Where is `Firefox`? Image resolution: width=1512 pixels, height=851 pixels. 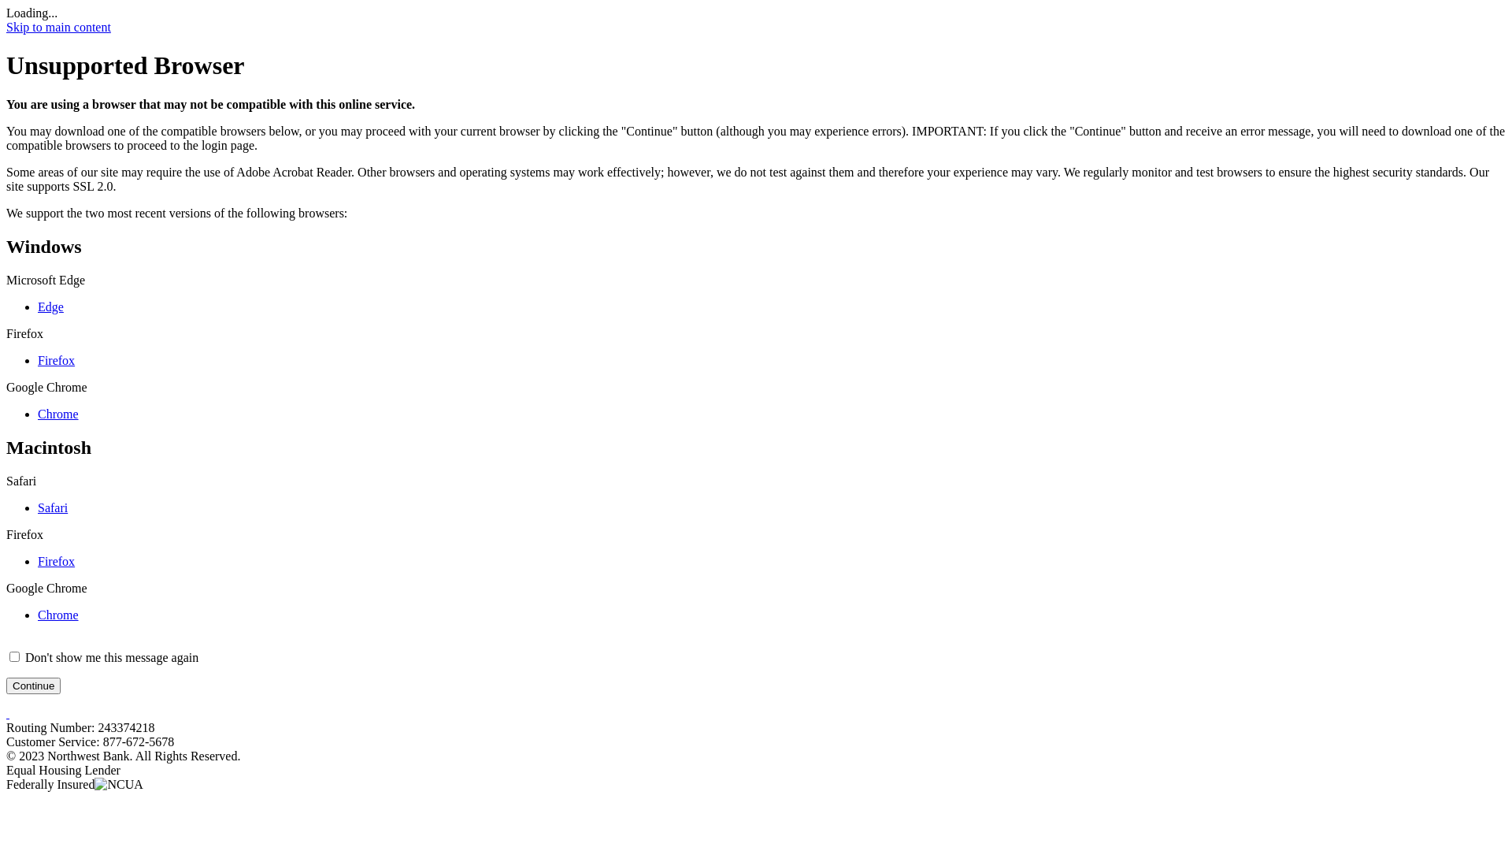 Firefox is located at coordinates (57, 361).